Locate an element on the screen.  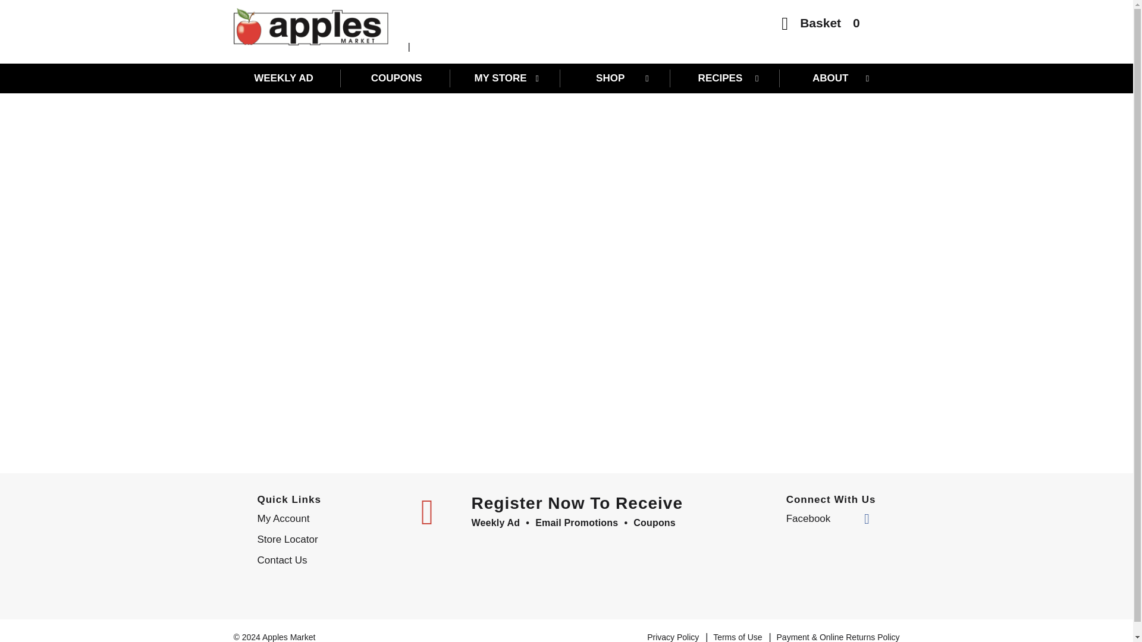
RECIPES is located at coordinates (726, 78).